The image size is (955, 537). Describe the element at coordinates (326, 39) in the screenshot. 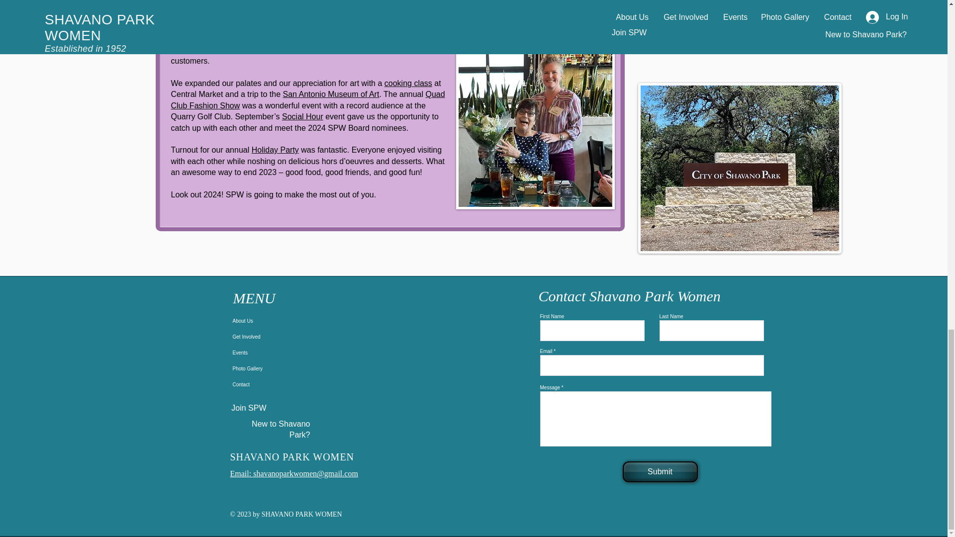

I see `SAWS` at that location.